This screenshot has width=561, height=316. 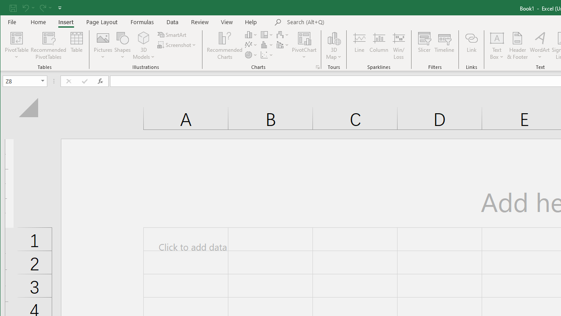 What do you see at coordinates (334, 38) in the screenshot?
I see `3D Map` at bounding box center [334, 38].